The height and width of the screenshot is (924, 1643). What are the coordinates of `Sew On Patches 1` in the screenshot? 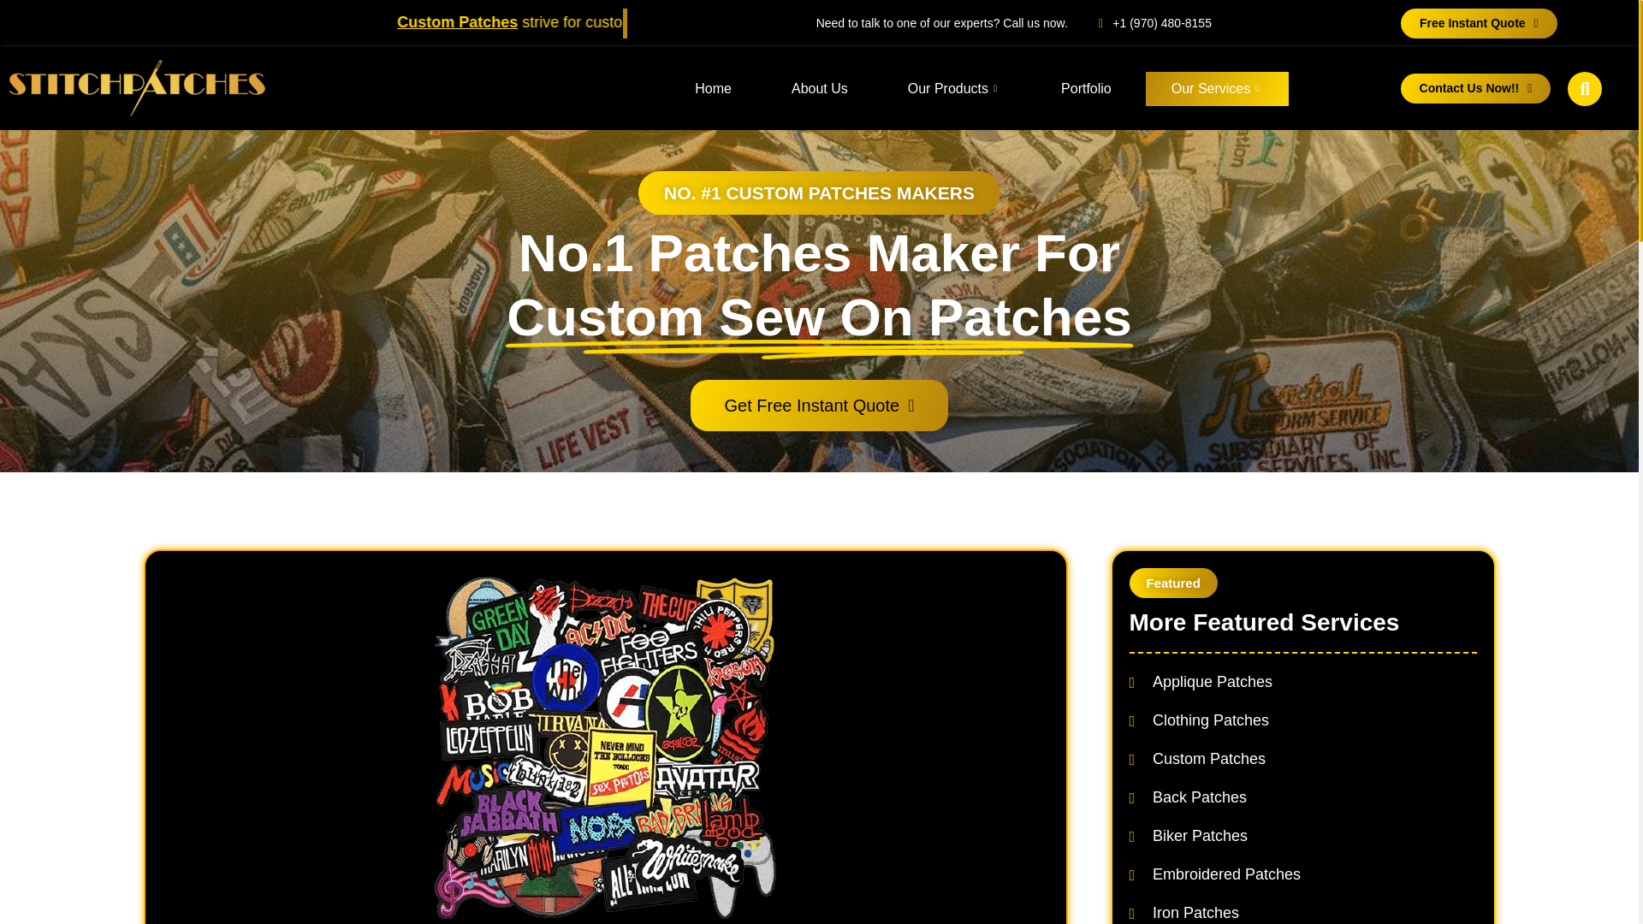 It's located at (605, 747).